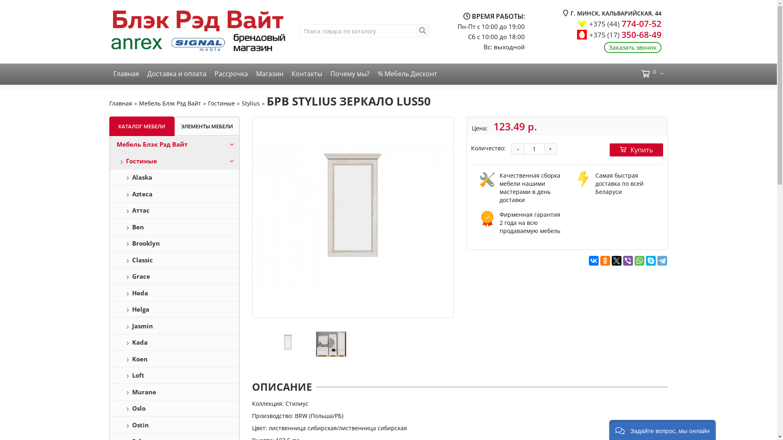  What do you see at coordinates (626, 35) in the screenshot?
I see `+375 (17) 350-68-49` at bounding box center [626, 35].